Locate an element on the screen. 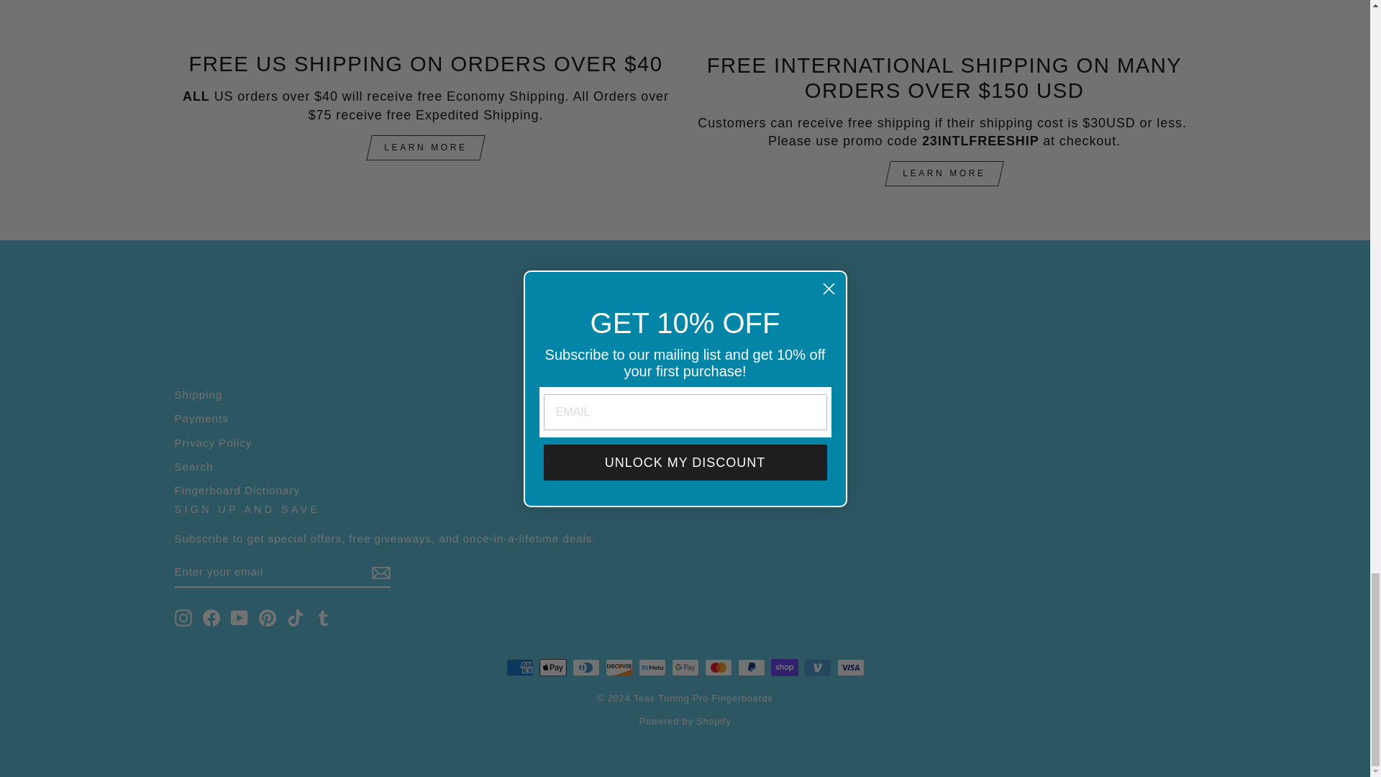  Apple Pay is located at coordinates (552, 667).